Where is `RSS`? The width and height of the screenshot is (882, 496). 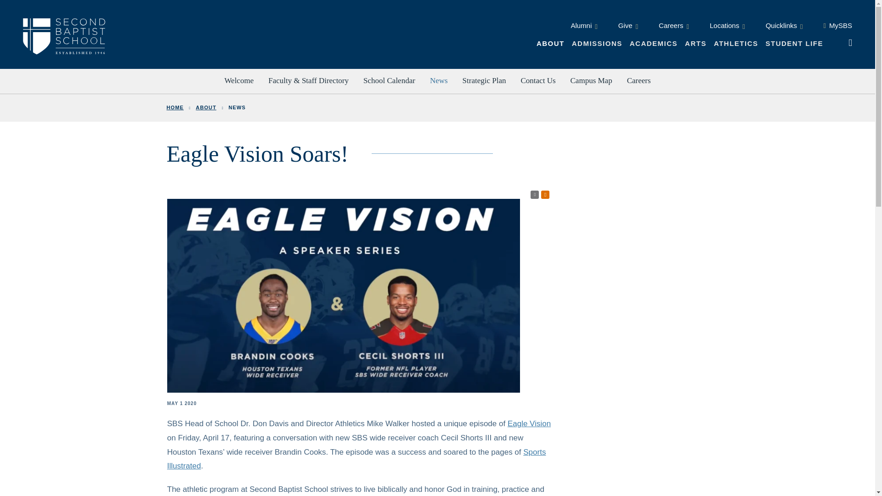 RSS is located at coordinates (535, 195).